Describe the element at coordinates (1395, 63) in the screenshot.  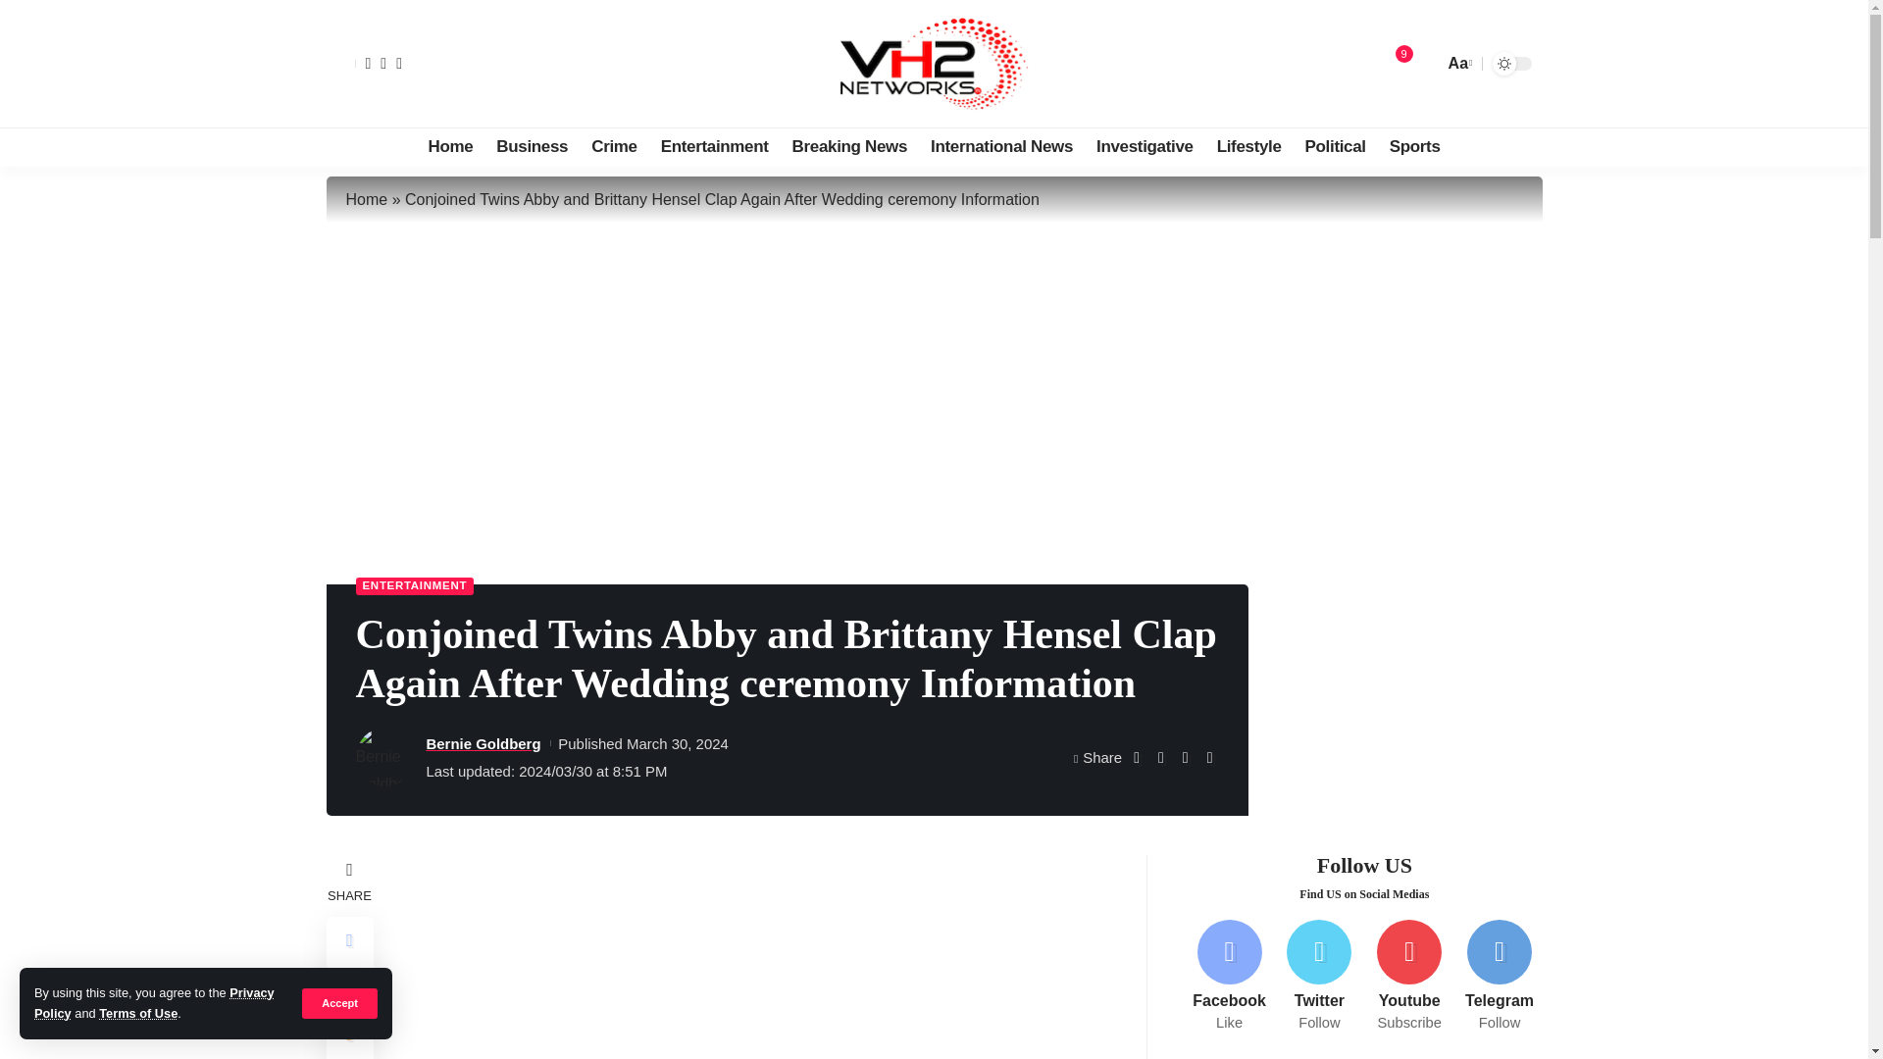
I see `9` at that location.